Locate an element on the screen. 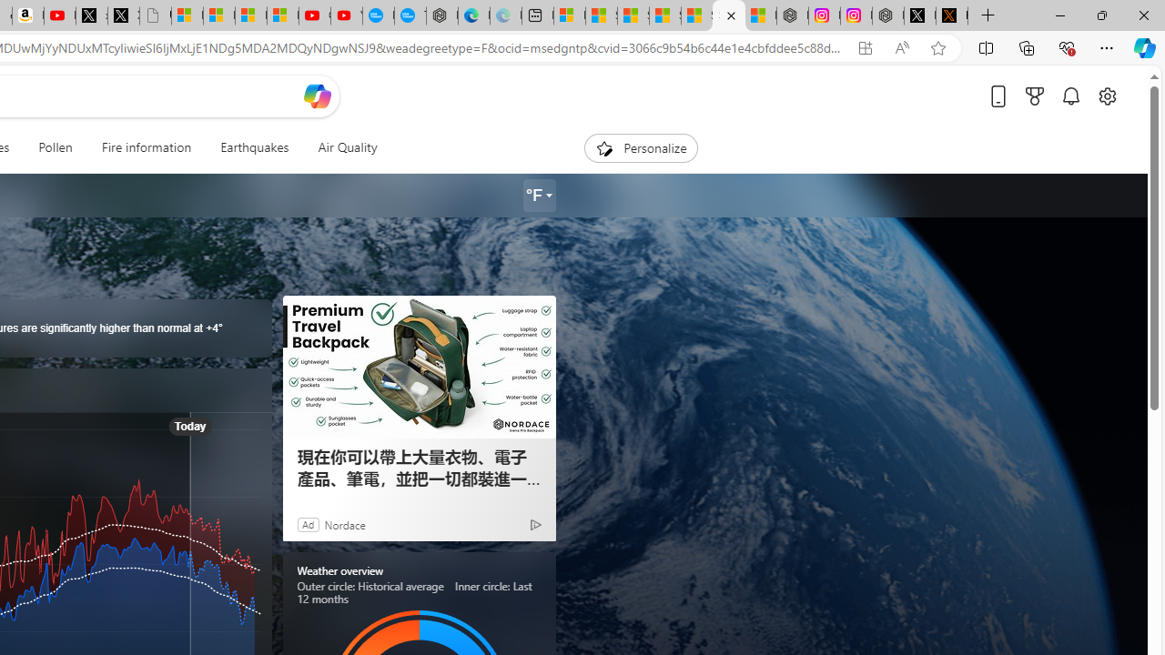 This screenshot has height=655, width=1165. Ad Choice is located at coordinates (535, 524).